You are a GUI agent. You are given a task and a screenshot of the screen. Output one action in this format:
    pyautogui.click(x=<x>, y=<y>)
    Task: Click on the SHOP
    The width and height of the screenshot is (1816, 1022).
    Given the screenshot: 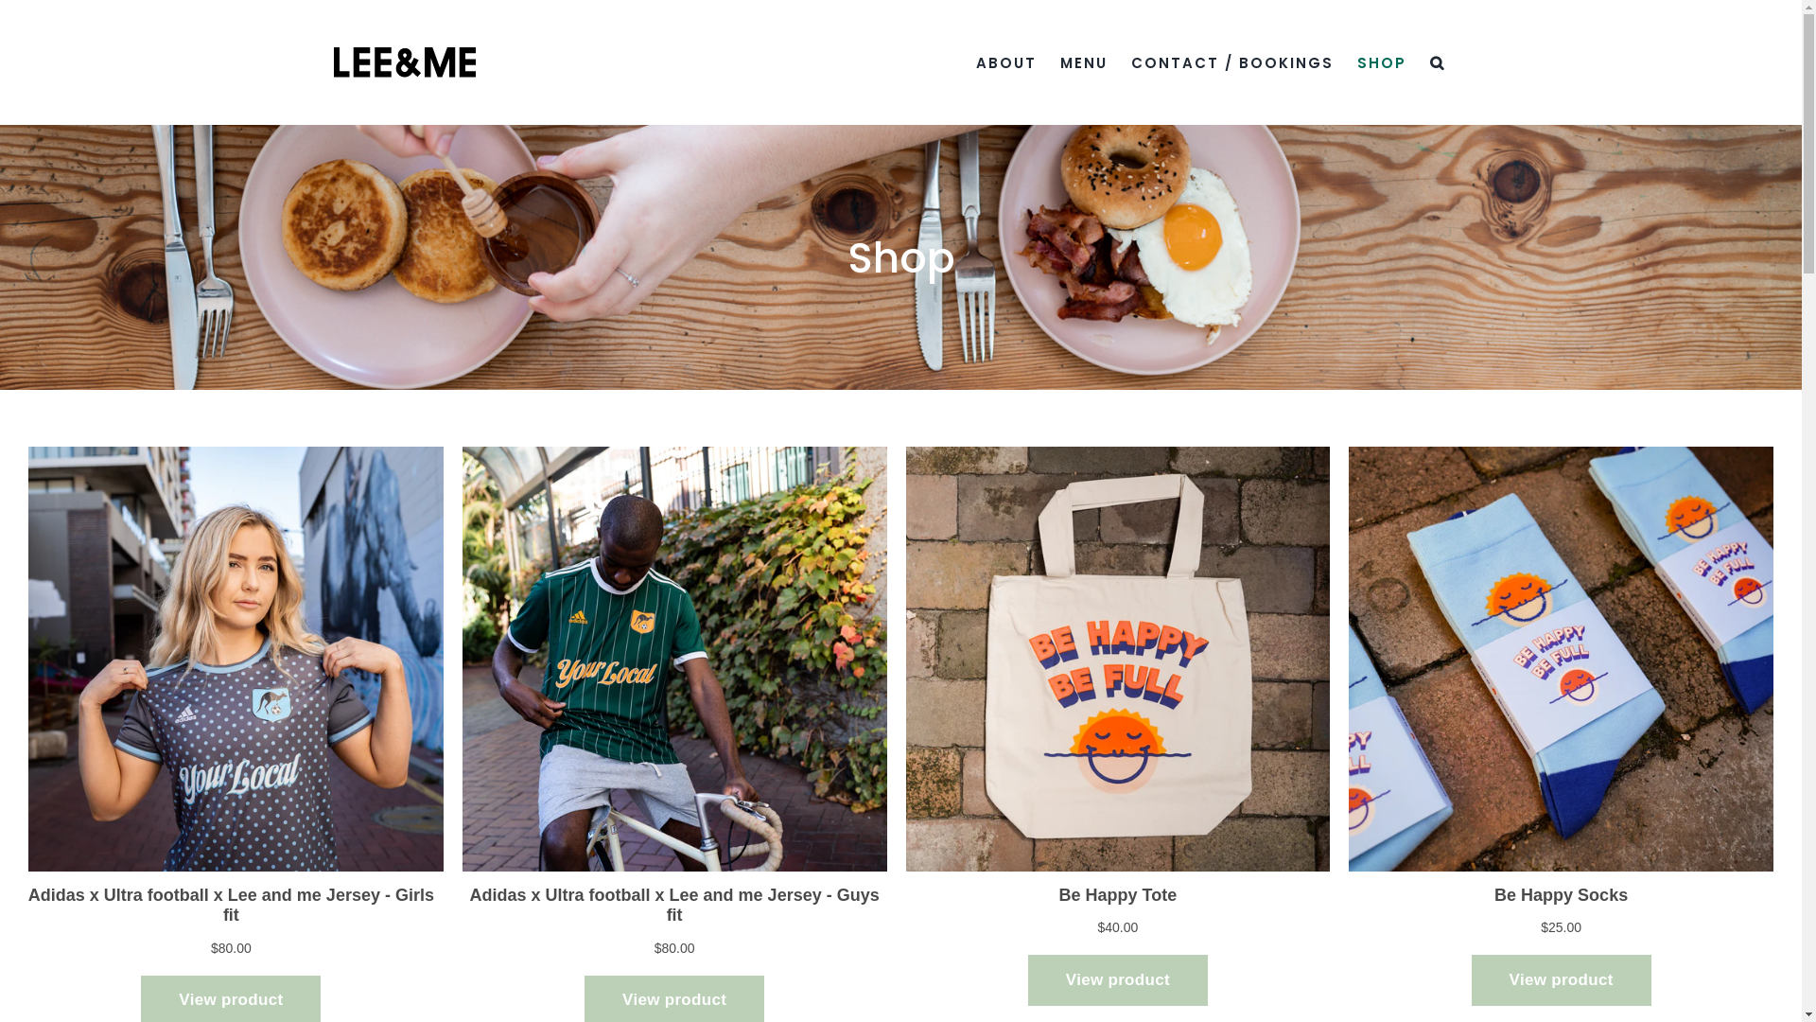 What is the action you would take?
    pyautogui.click(x=1381, y=62)
    